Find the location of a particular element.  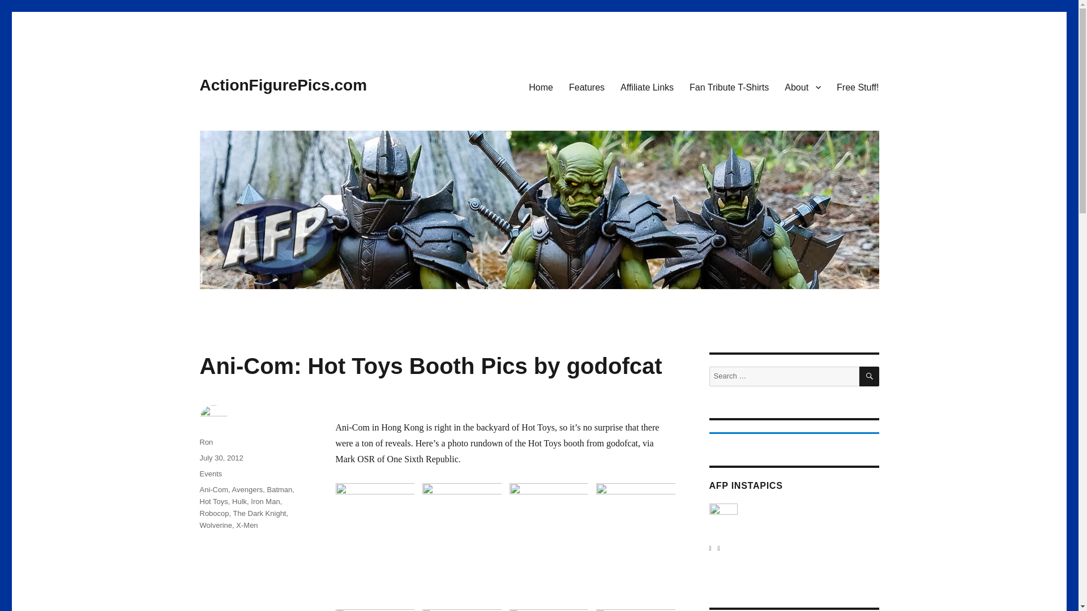

Affiliate Links is located at coordinates (647, 87).